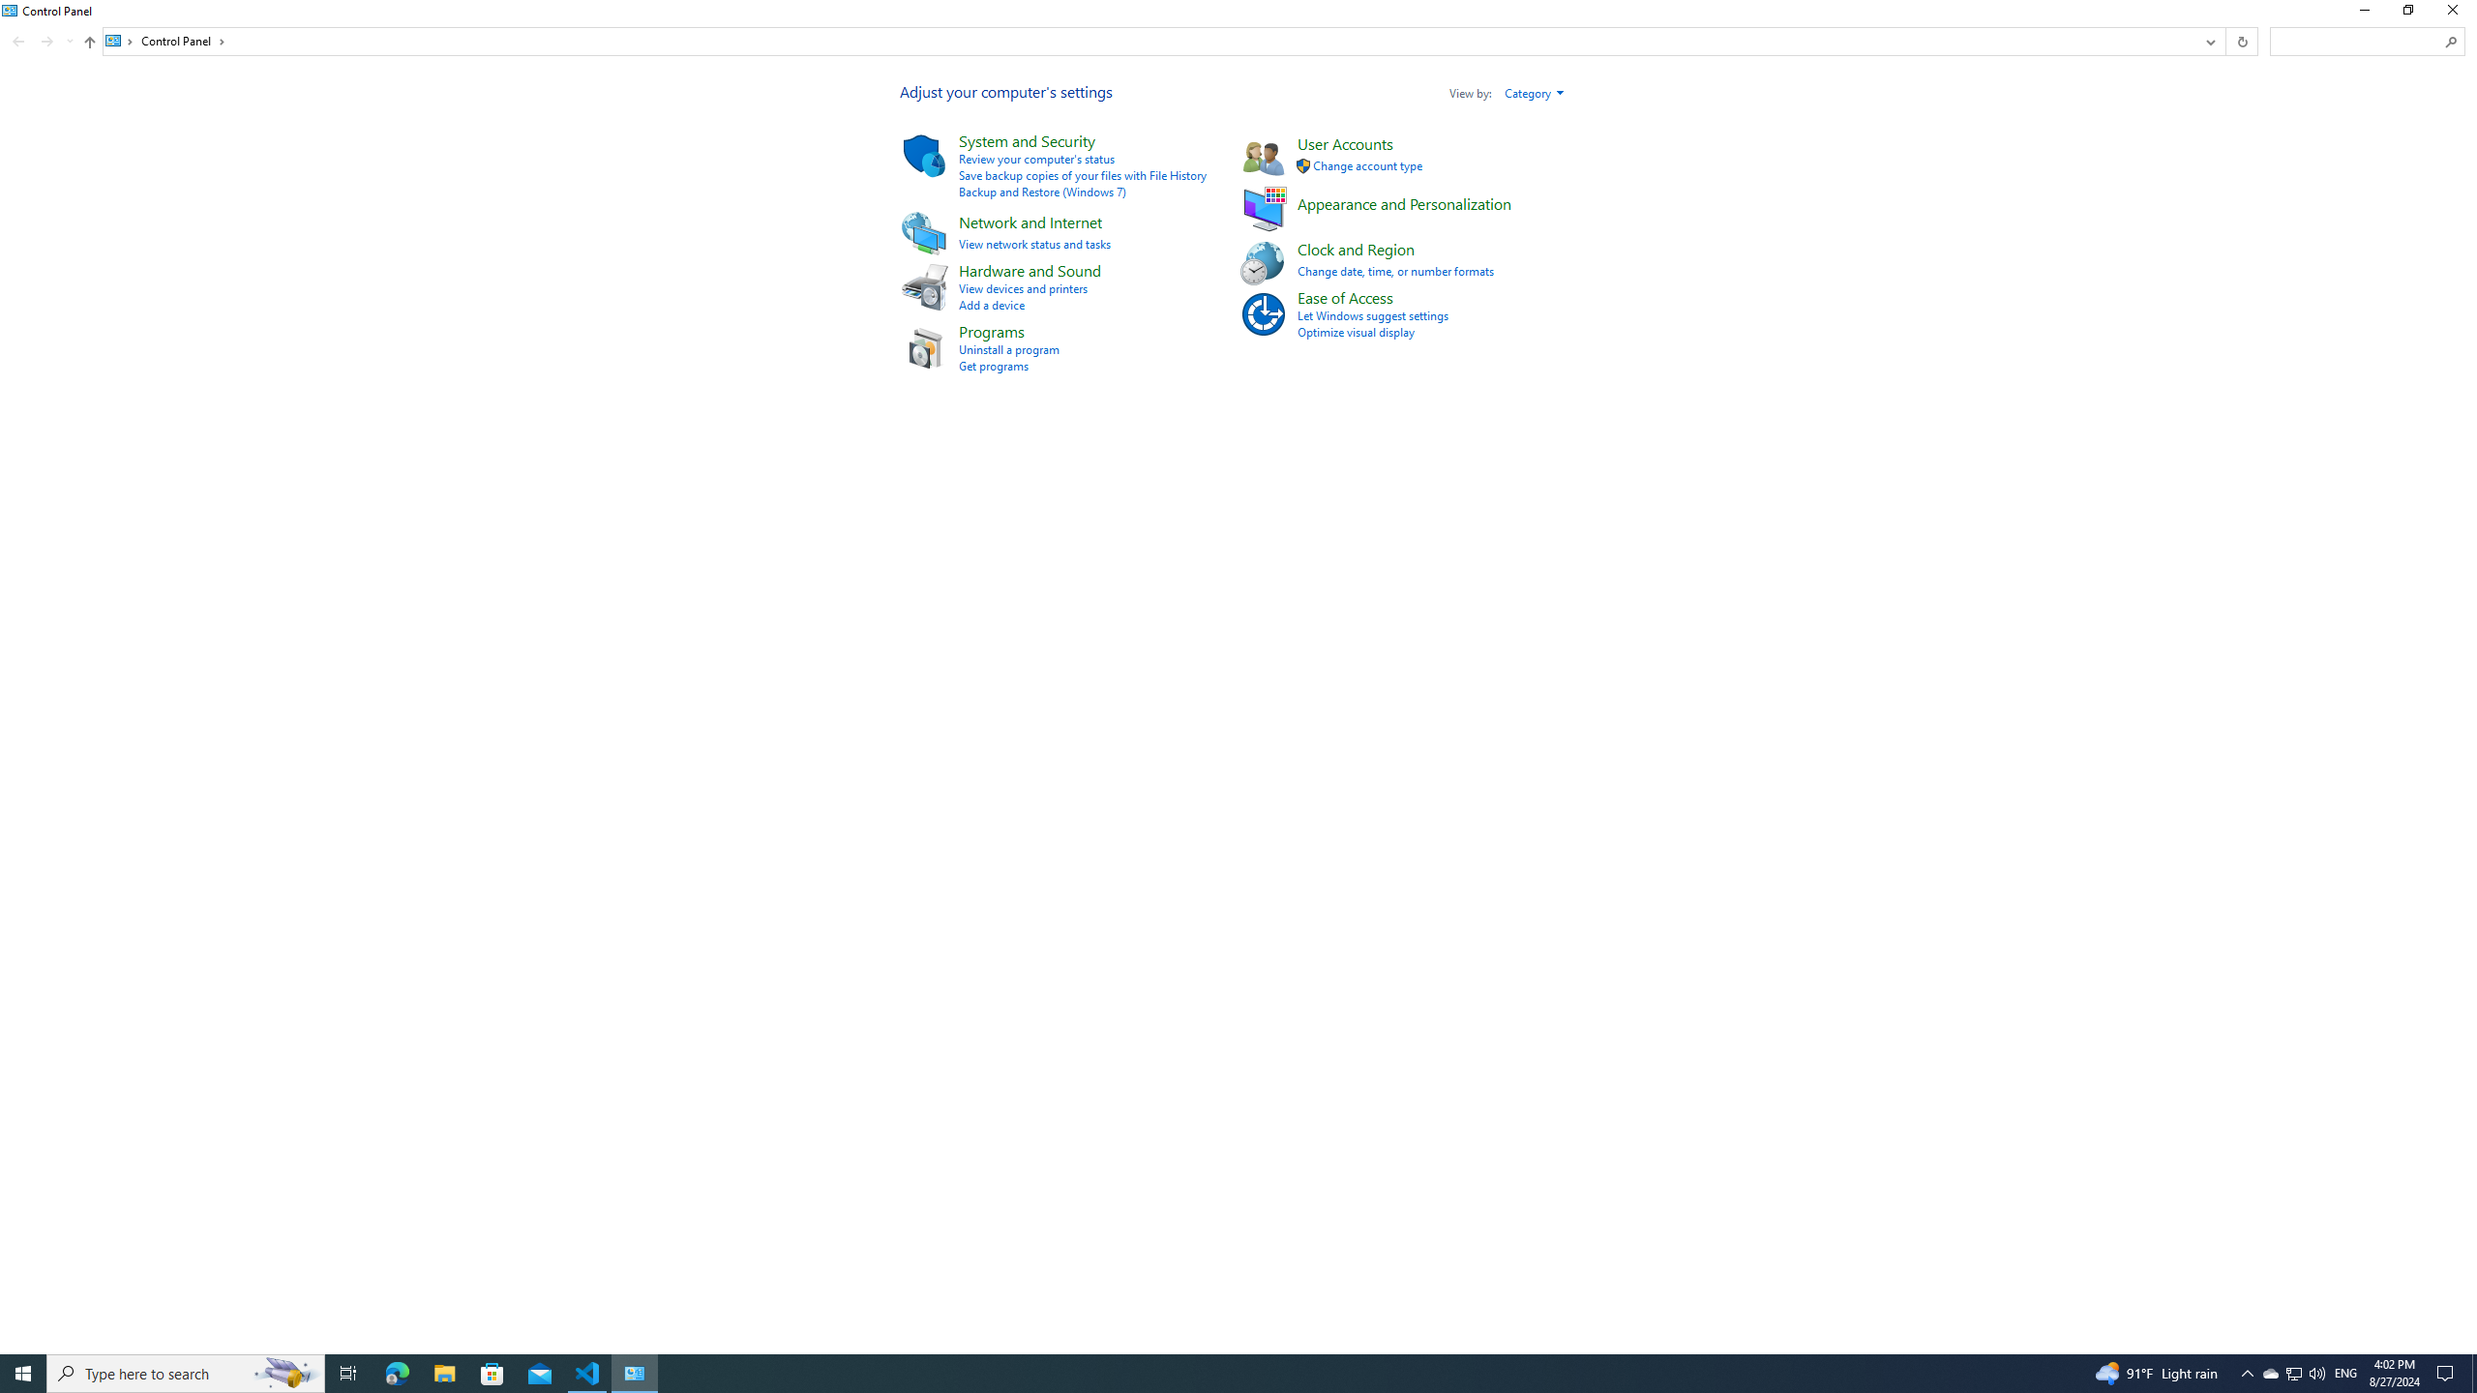  Describe the element at coordinates (2209, 41) in the screenshot. I see `Previous Locations` at that location.